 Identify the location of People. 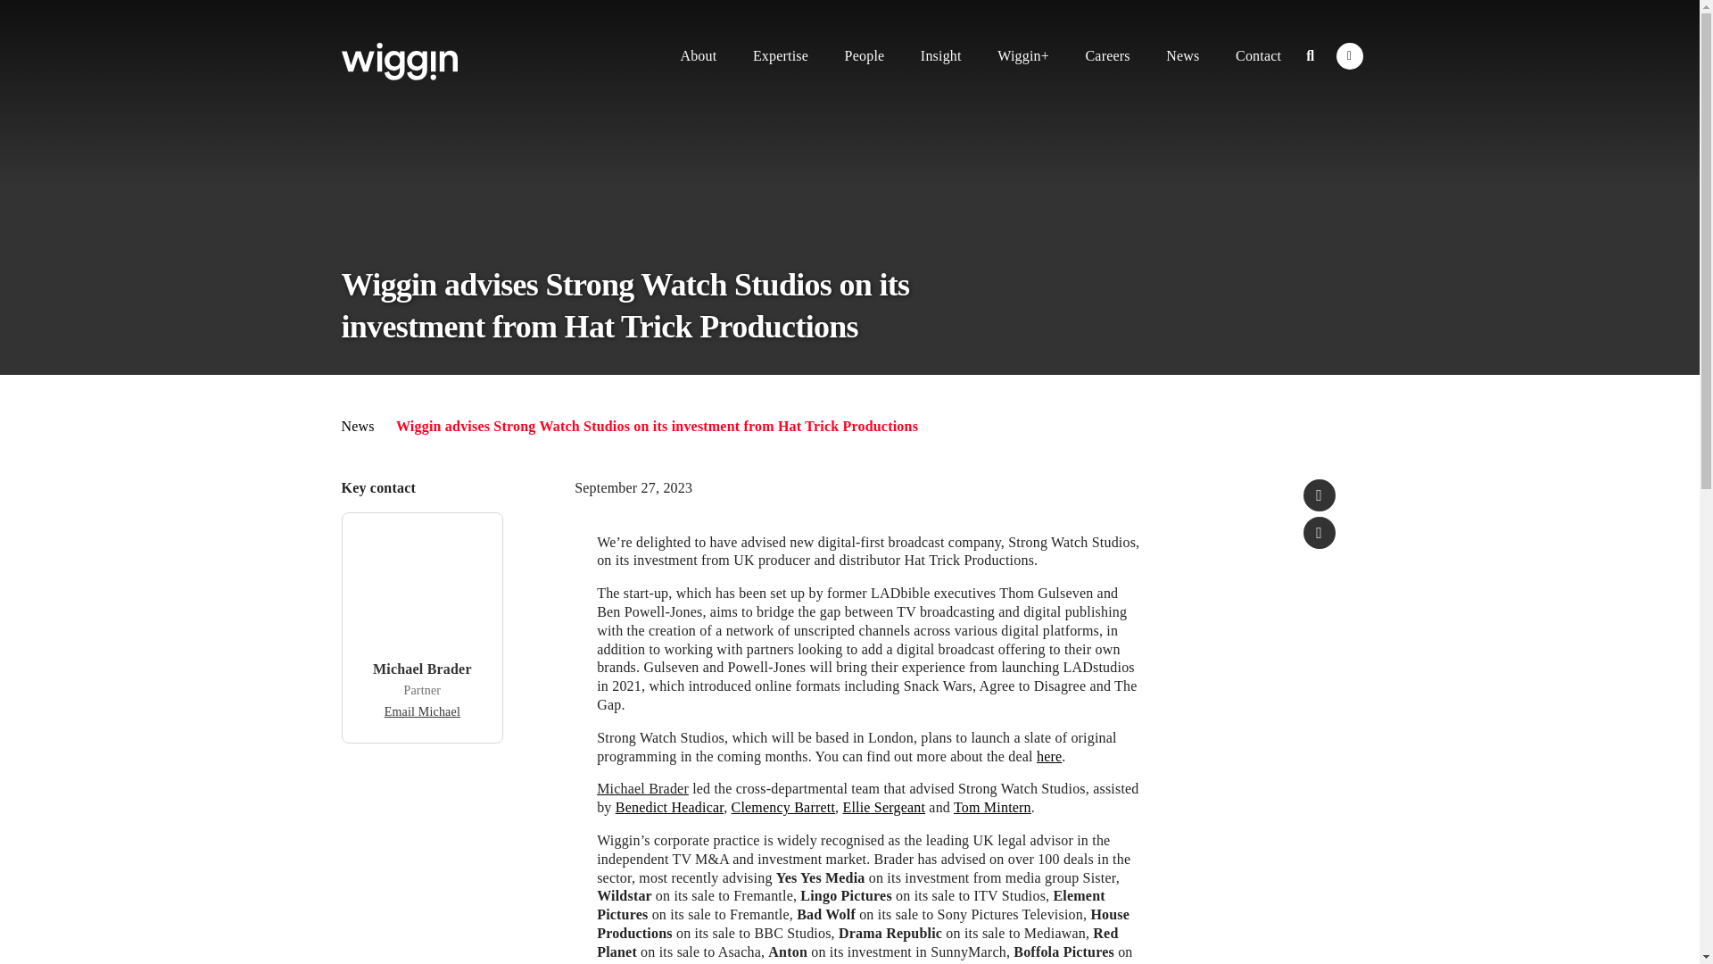
(865, 55).